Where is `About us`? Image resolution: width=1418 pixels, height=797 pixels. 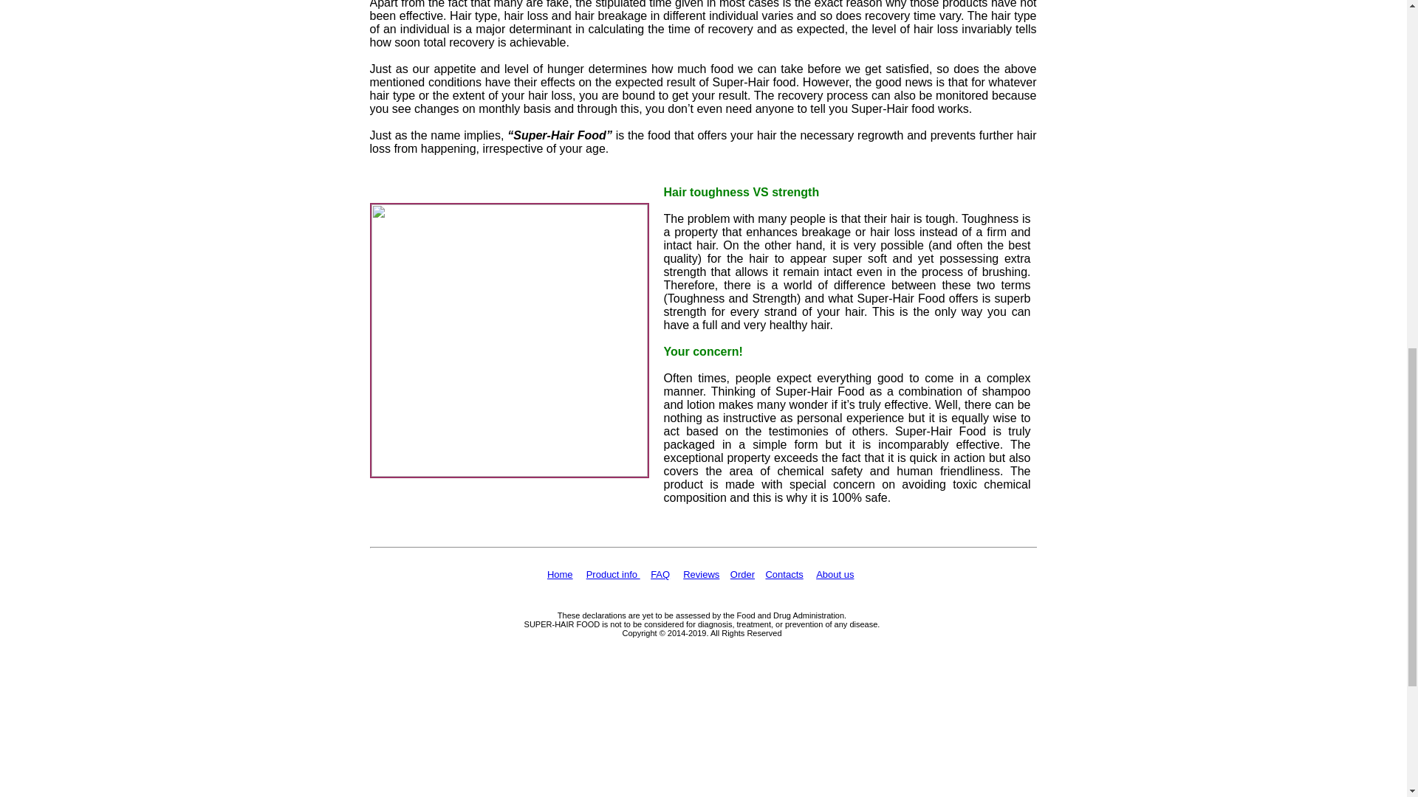 About us is located at coordinates (835, 574).